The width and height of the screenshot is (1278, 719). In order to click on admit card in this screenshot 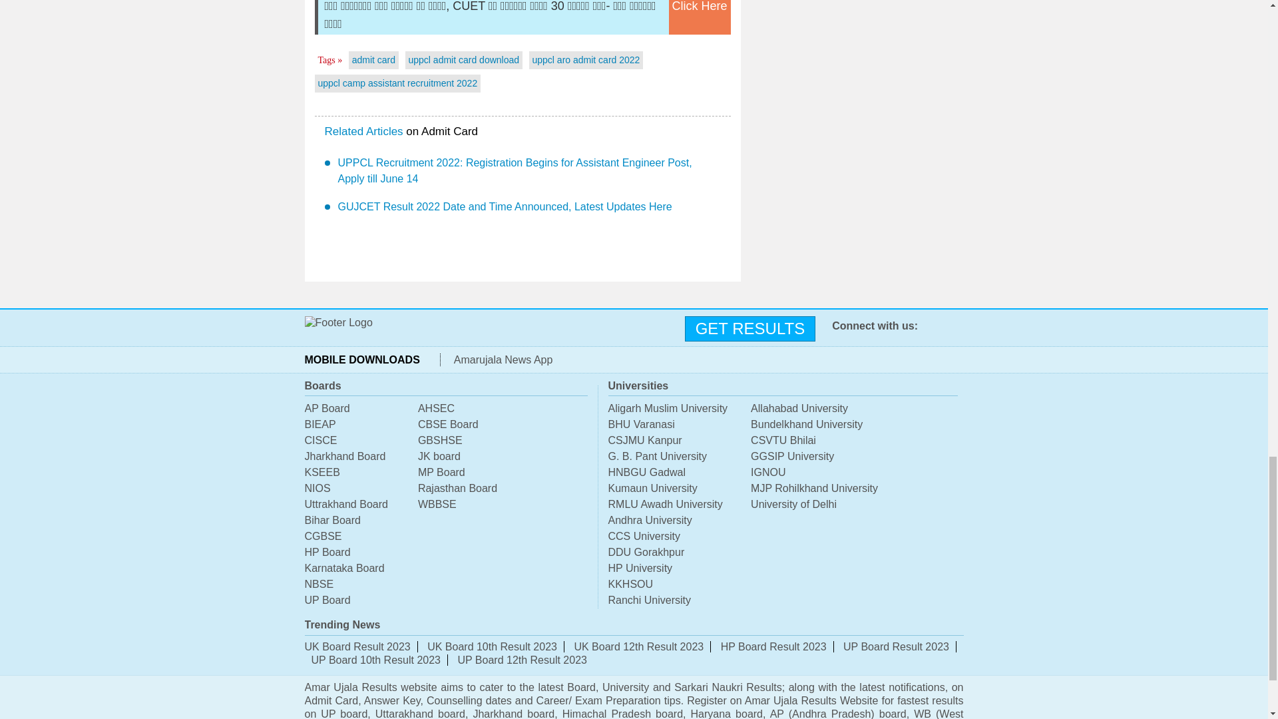, I will do `click(373, 60)`.